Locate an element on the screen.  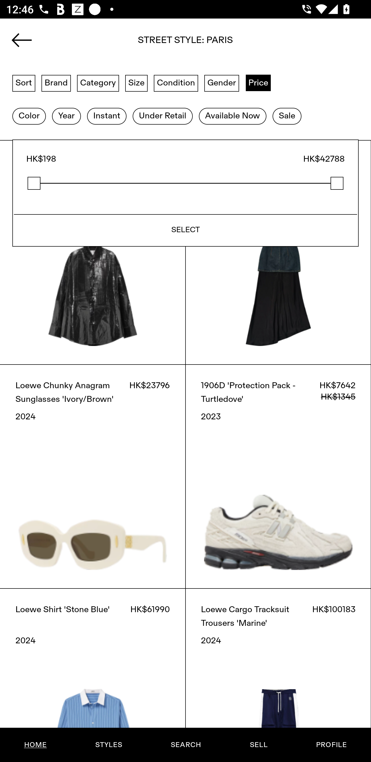
SELL is located at coordinates (258, 745).